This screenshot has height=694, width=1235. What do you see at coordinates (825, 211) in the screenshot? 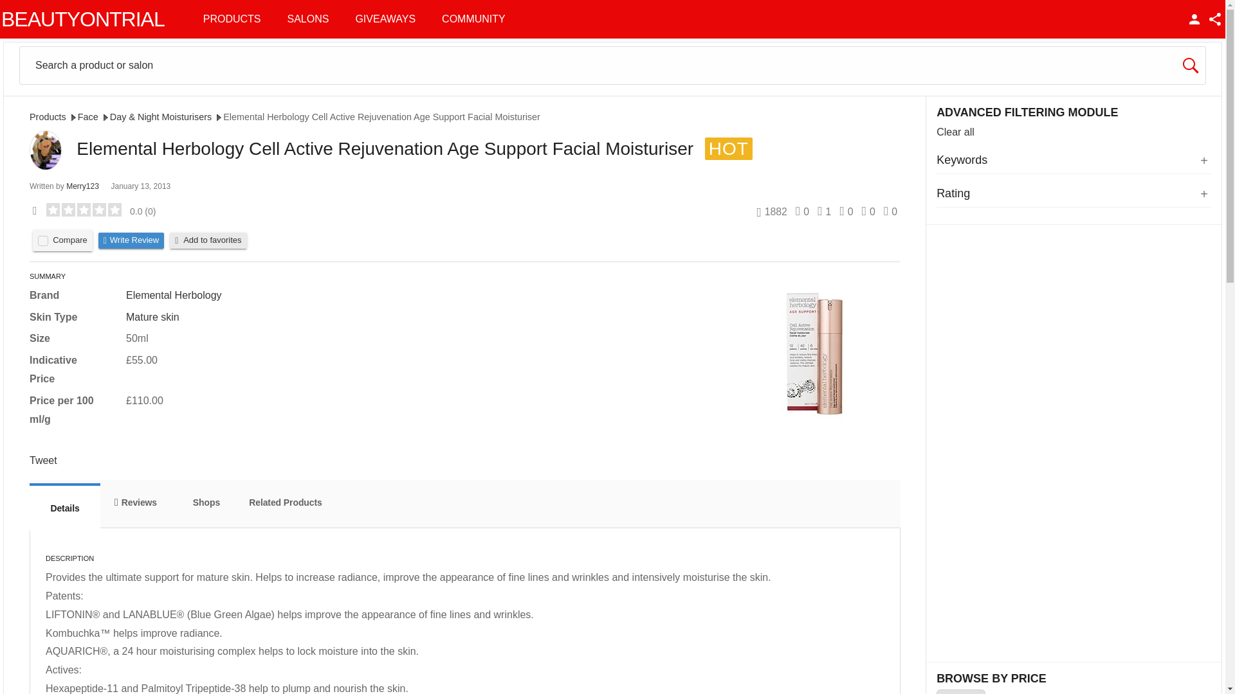
I see `Photo count` at bounding box center [825, 211].